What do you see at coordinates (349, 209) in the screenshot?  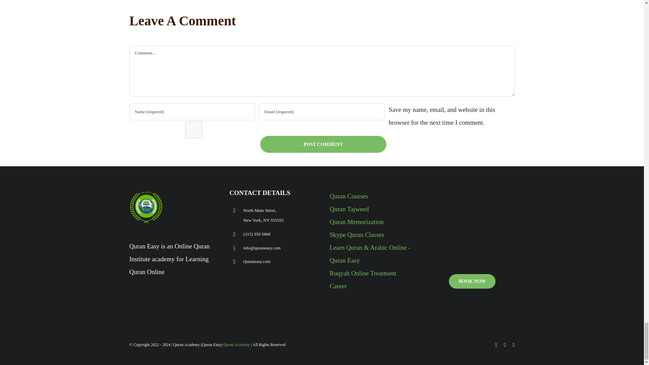 I see `Quran Tajweed` at bounding box center [349, 209].